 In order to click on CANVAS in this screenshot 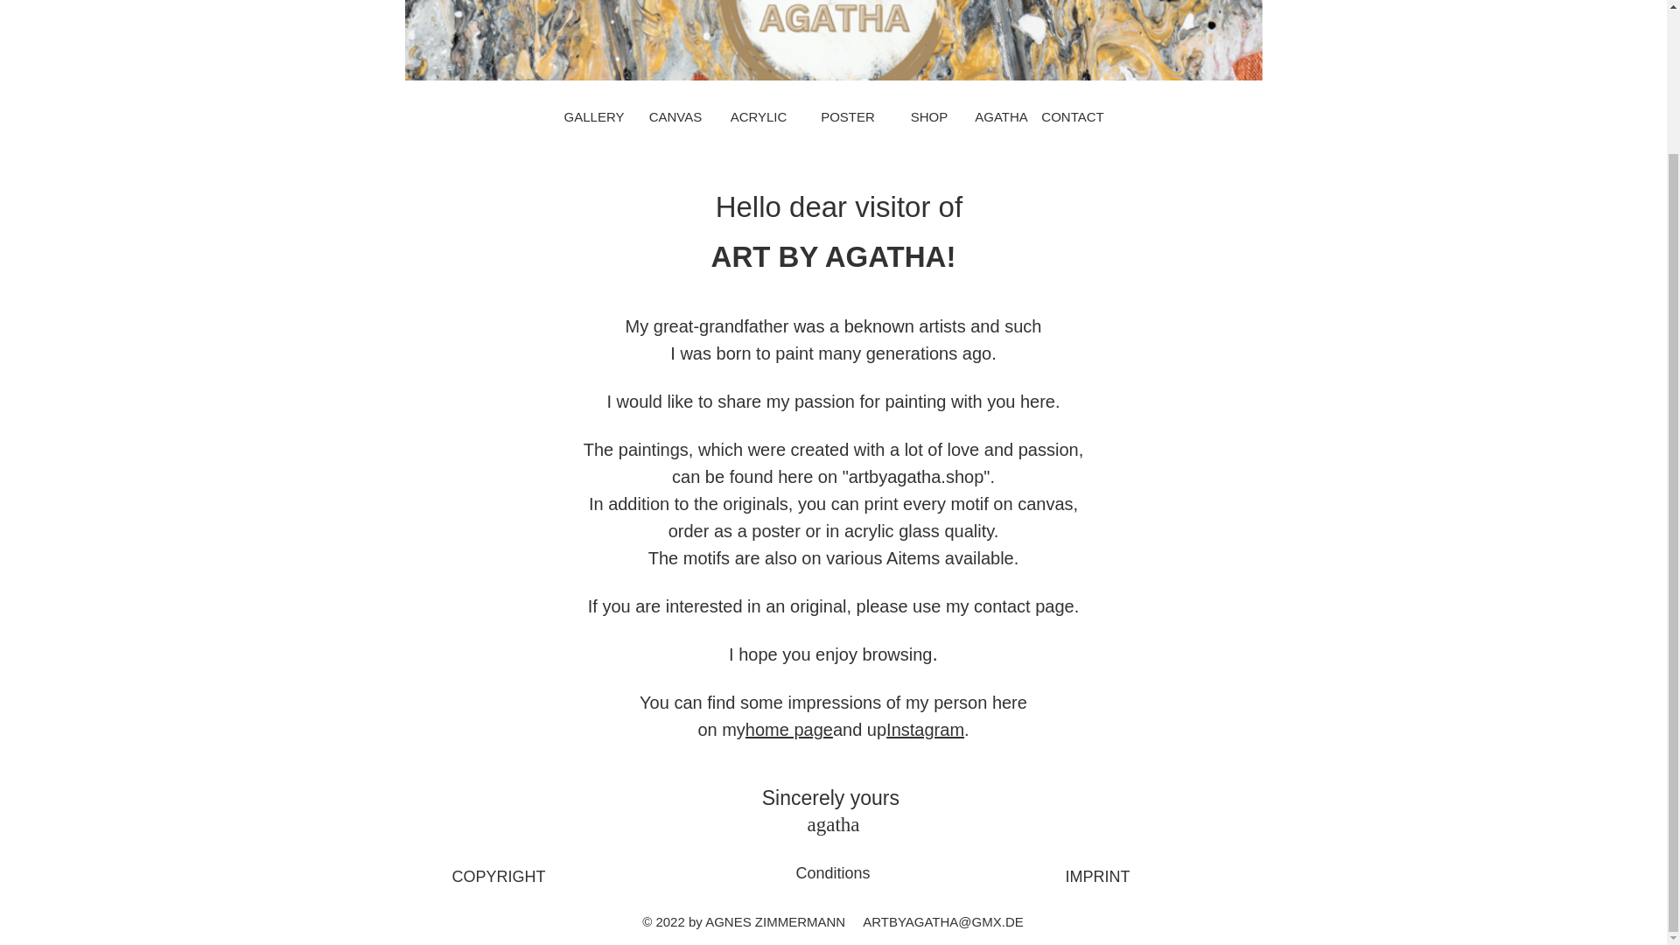, I will do `click(675, 115)`.